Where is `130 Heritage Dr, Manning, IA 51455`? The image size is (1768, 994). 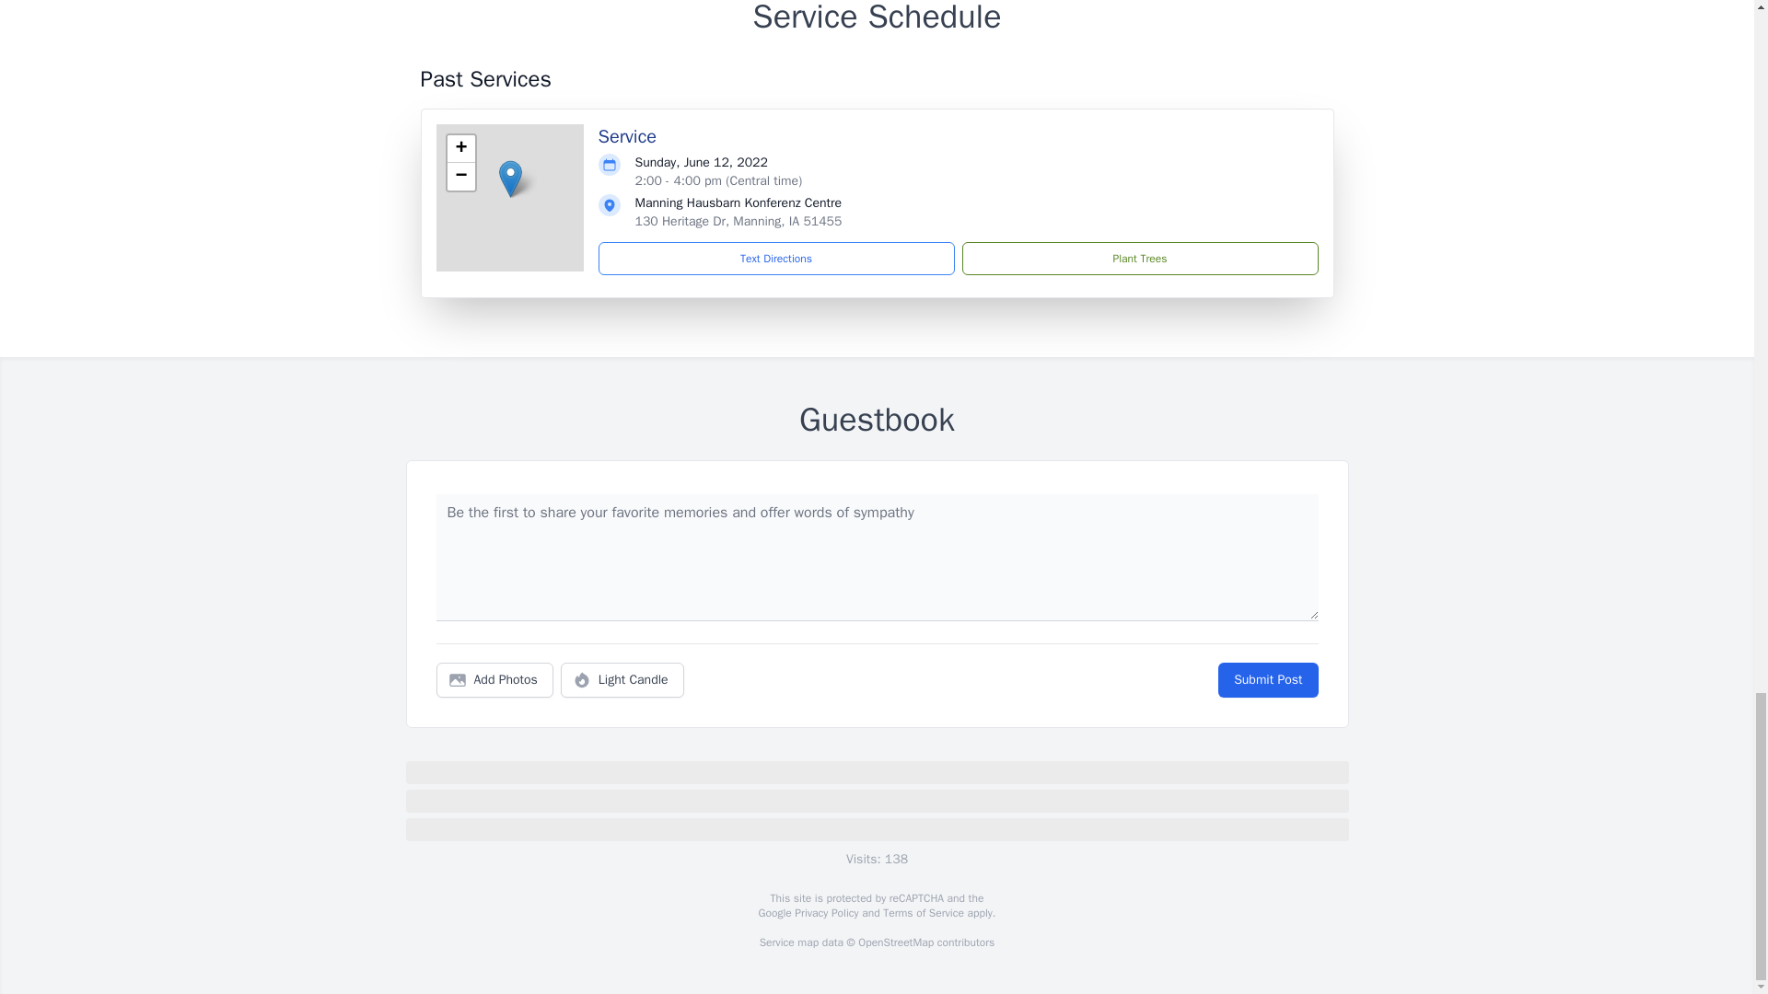 130 Heritage Dr, Manning, IA 51455 is located at coordinates (739, 221).